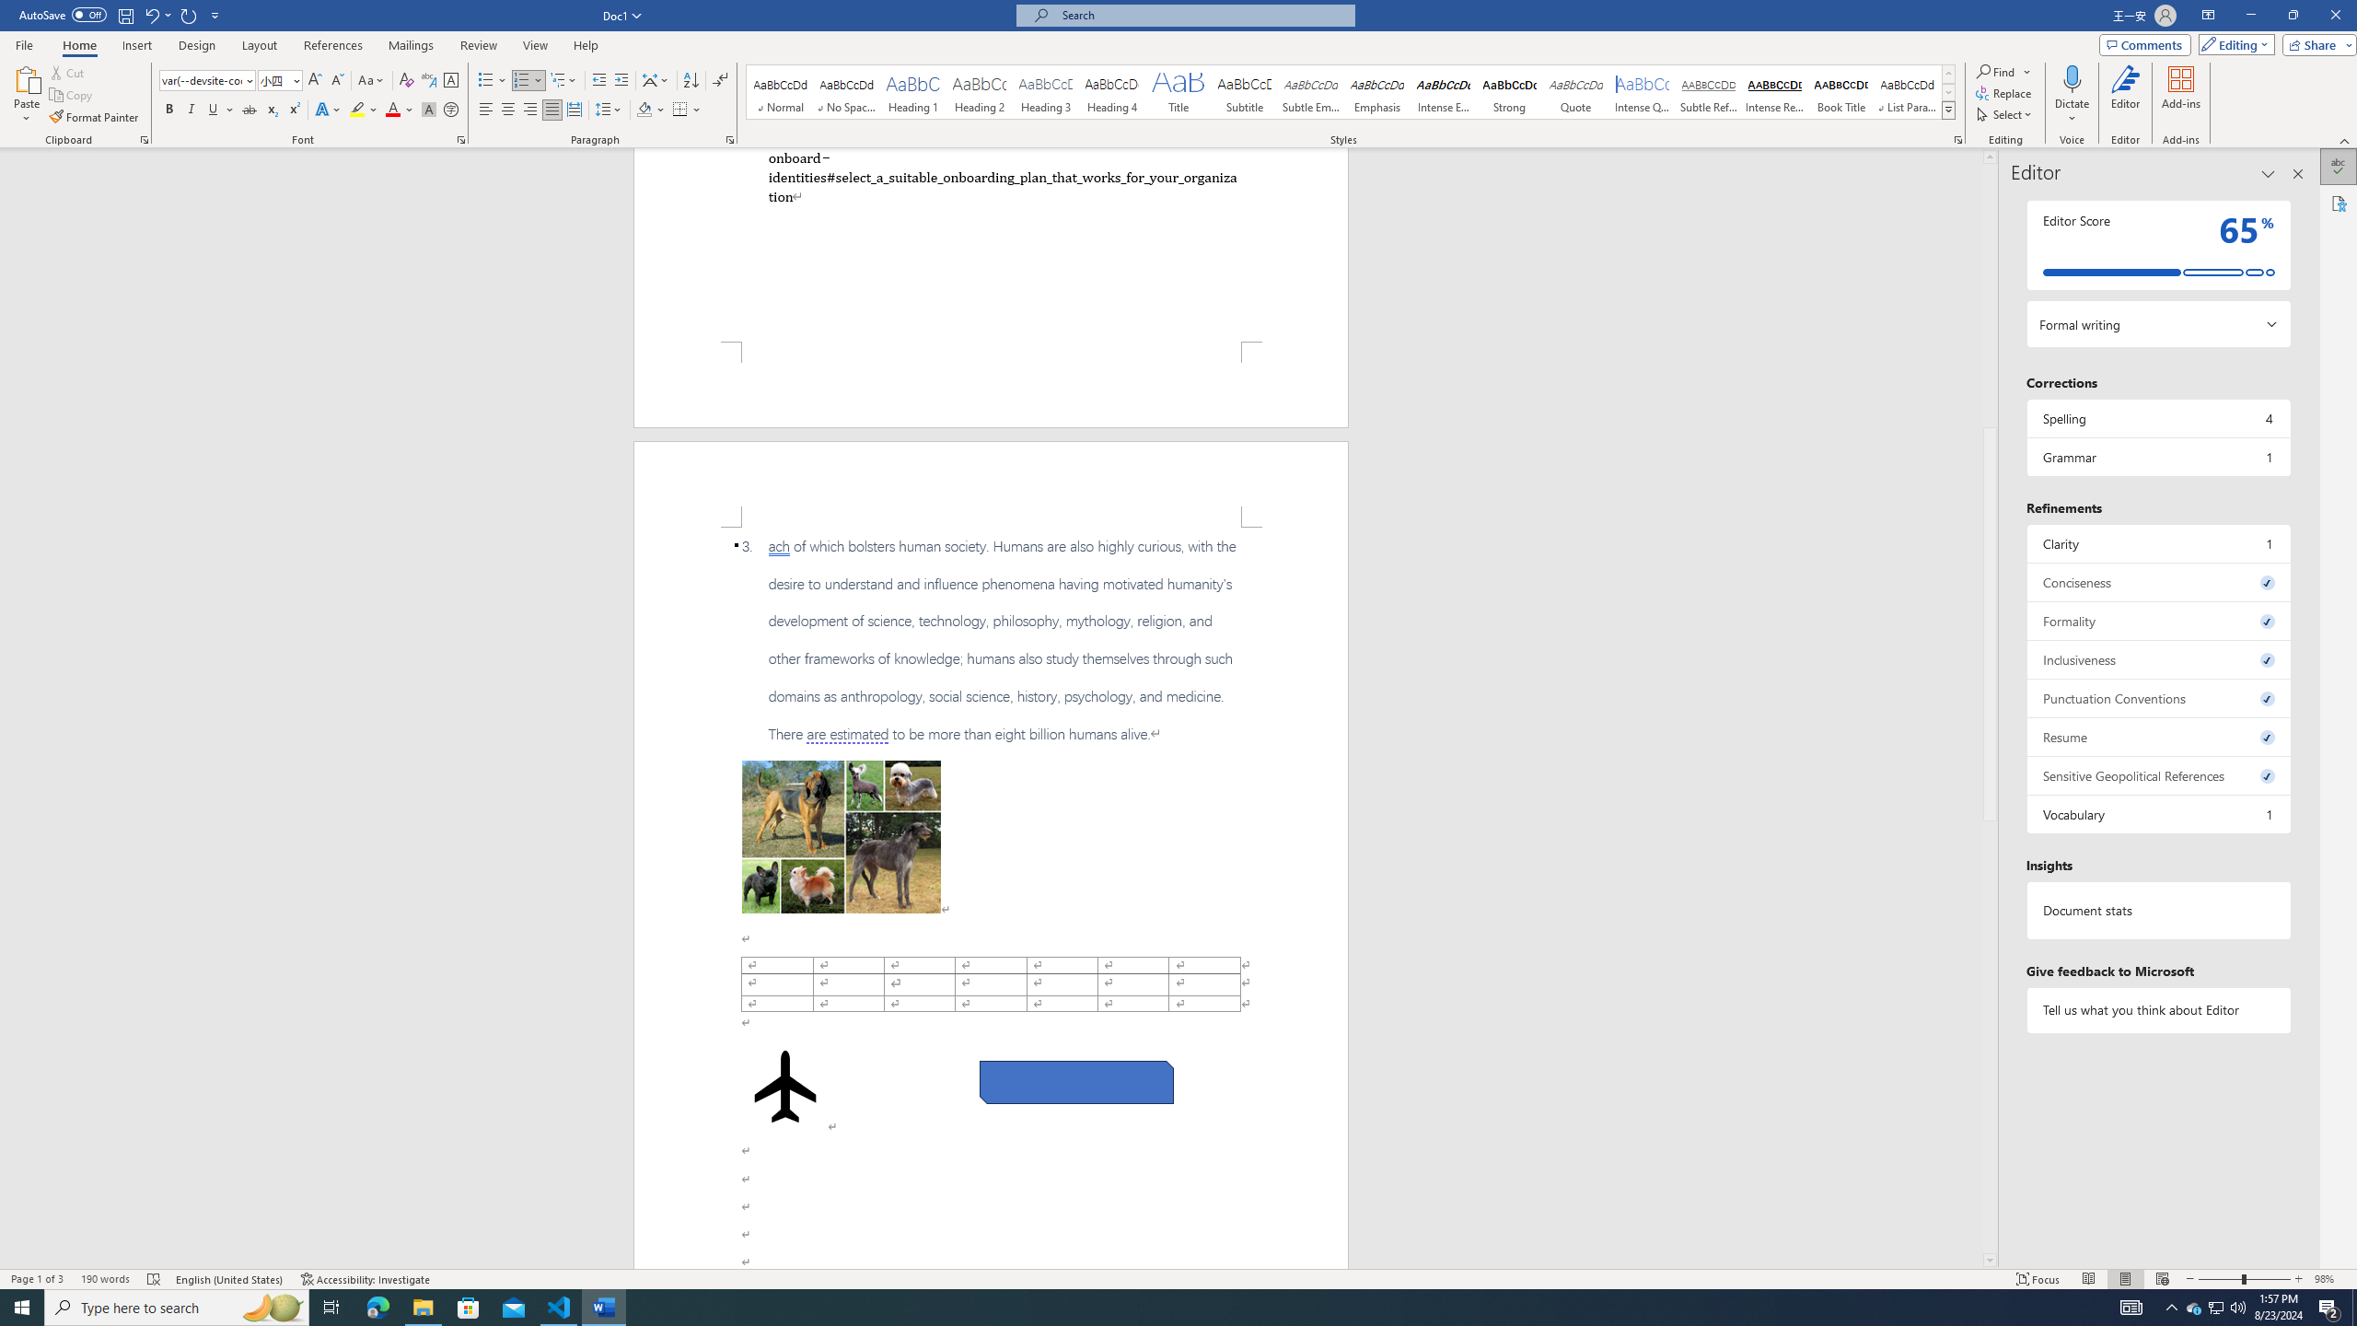 The image size is (2357, 1326). Describe the element at coordinates (1709, 92) in the screenshot. I see `Subtle Reference` at that location.